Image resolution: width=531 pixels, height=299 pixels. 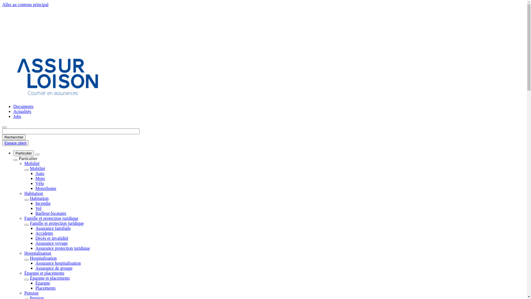 What do you see at coordinates (23, 106) in the screenshot?
I see `Documents` at bounding box center [23, 106].